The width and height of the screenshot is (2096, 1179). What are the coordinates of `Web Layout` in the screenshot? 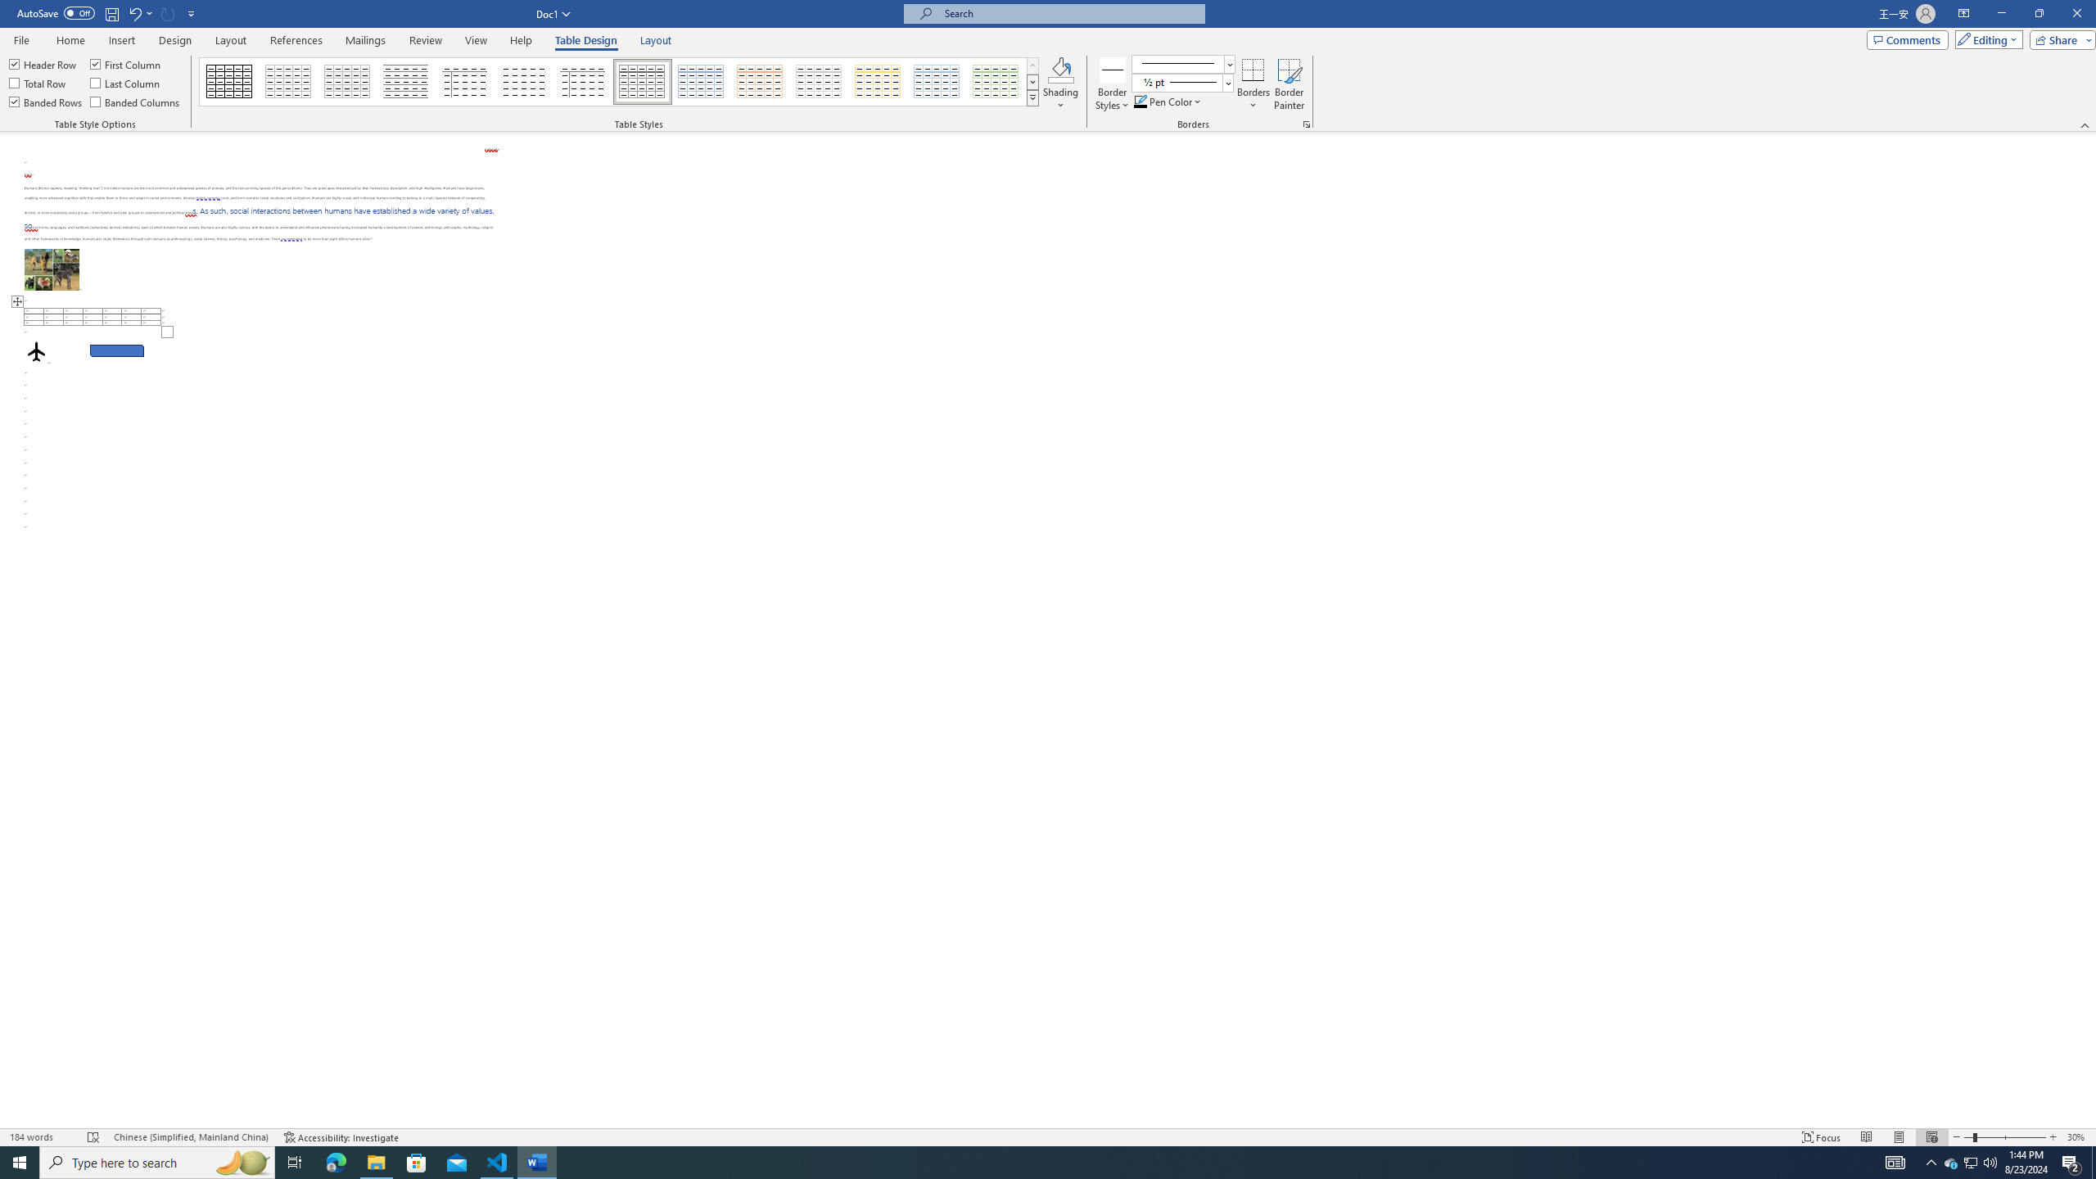 It's located at (1932, 1137).